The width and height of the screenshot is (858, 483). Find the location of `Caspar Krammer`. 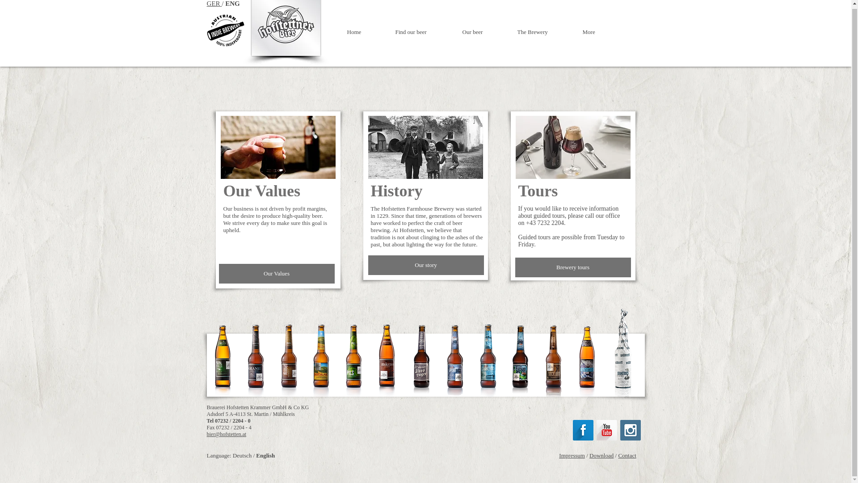

Caspar Krammer is located at coordinates (425, 147).